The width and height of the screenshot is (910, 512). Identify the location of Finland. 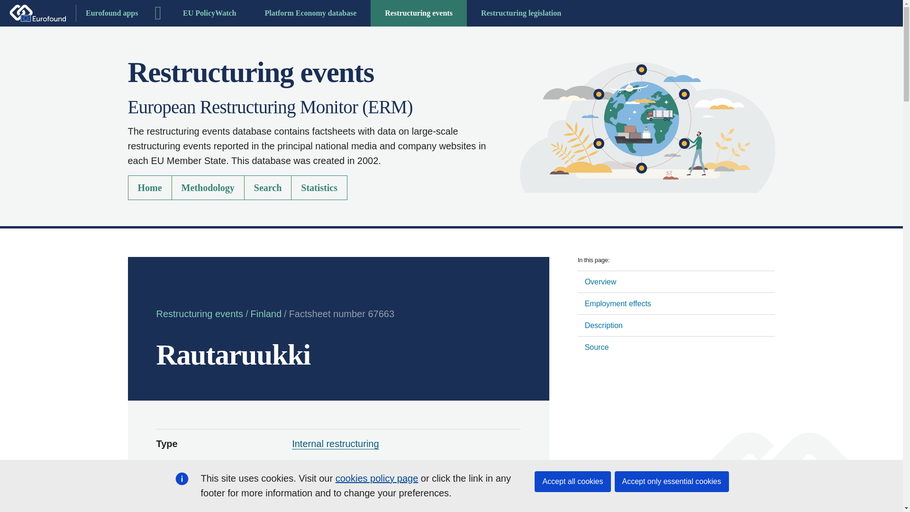
(265, 314).